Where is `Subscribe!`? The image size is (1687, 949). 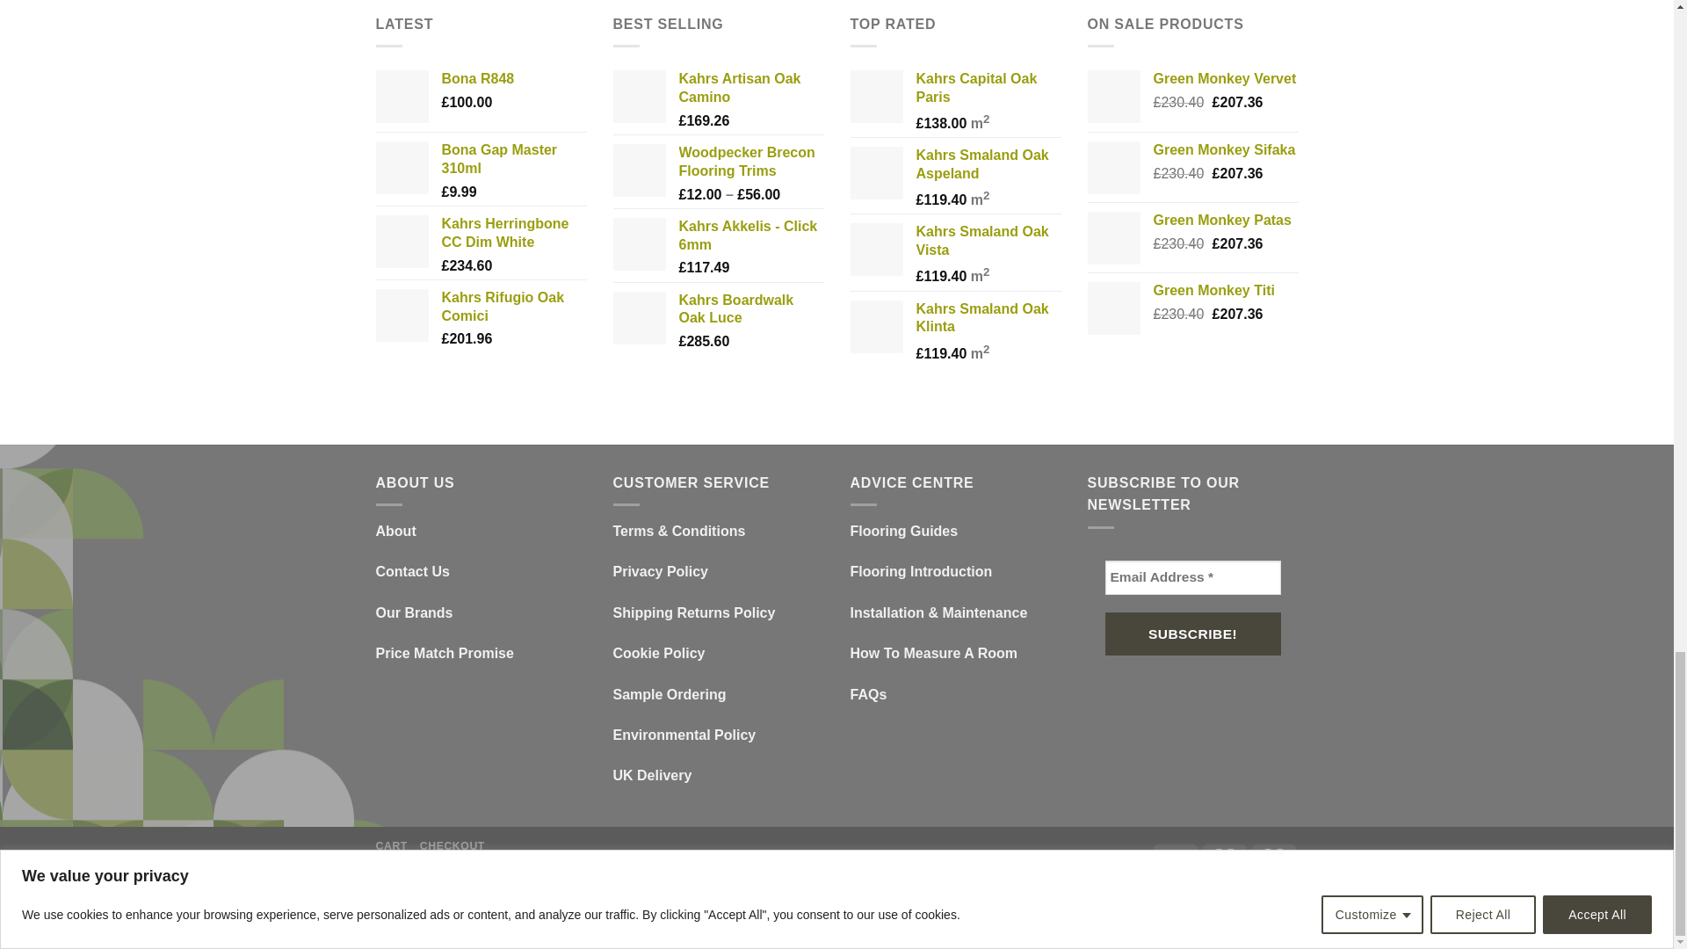 Subscribe! is located at coordinates (1192, 633).